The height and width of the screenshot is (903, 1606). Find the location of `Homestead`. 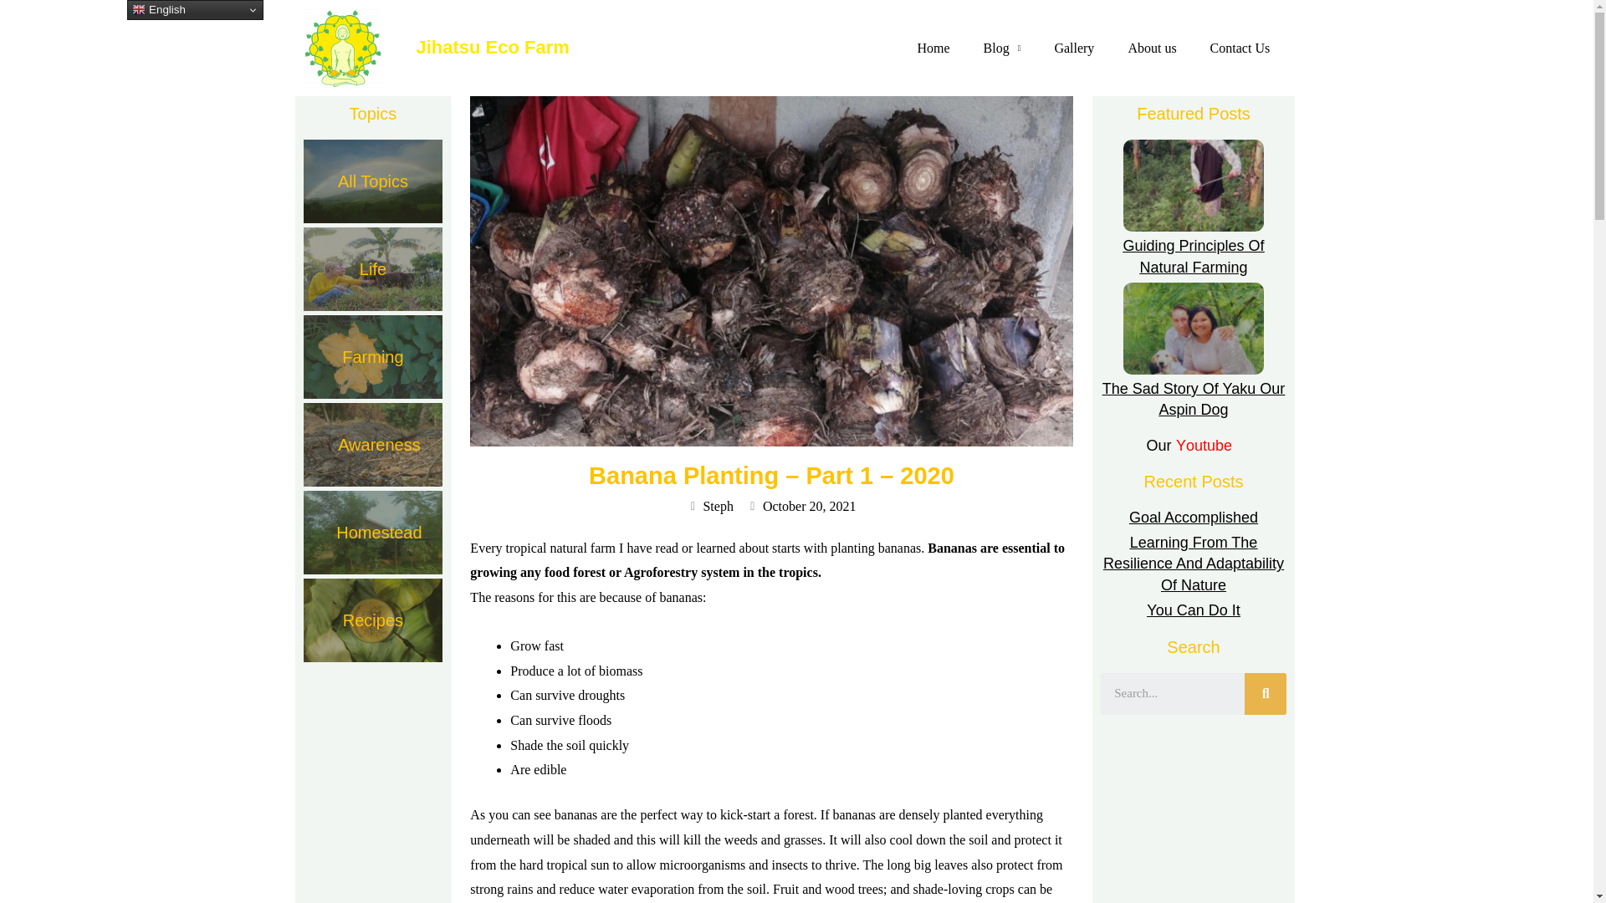

Homestead is located at coordinates (373, 532).